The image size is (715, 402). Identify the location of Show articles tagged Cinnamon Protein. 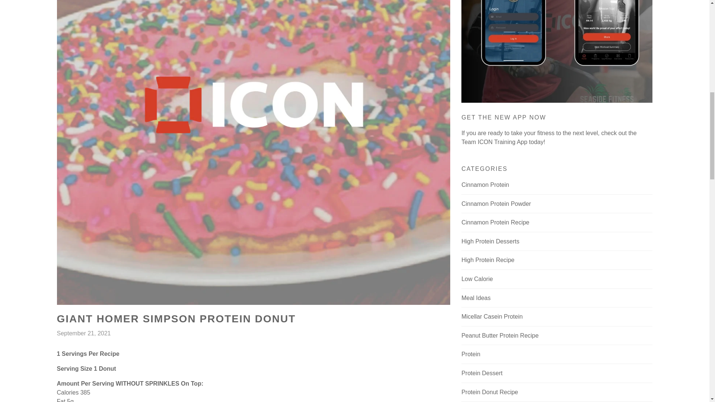
(556, 185).